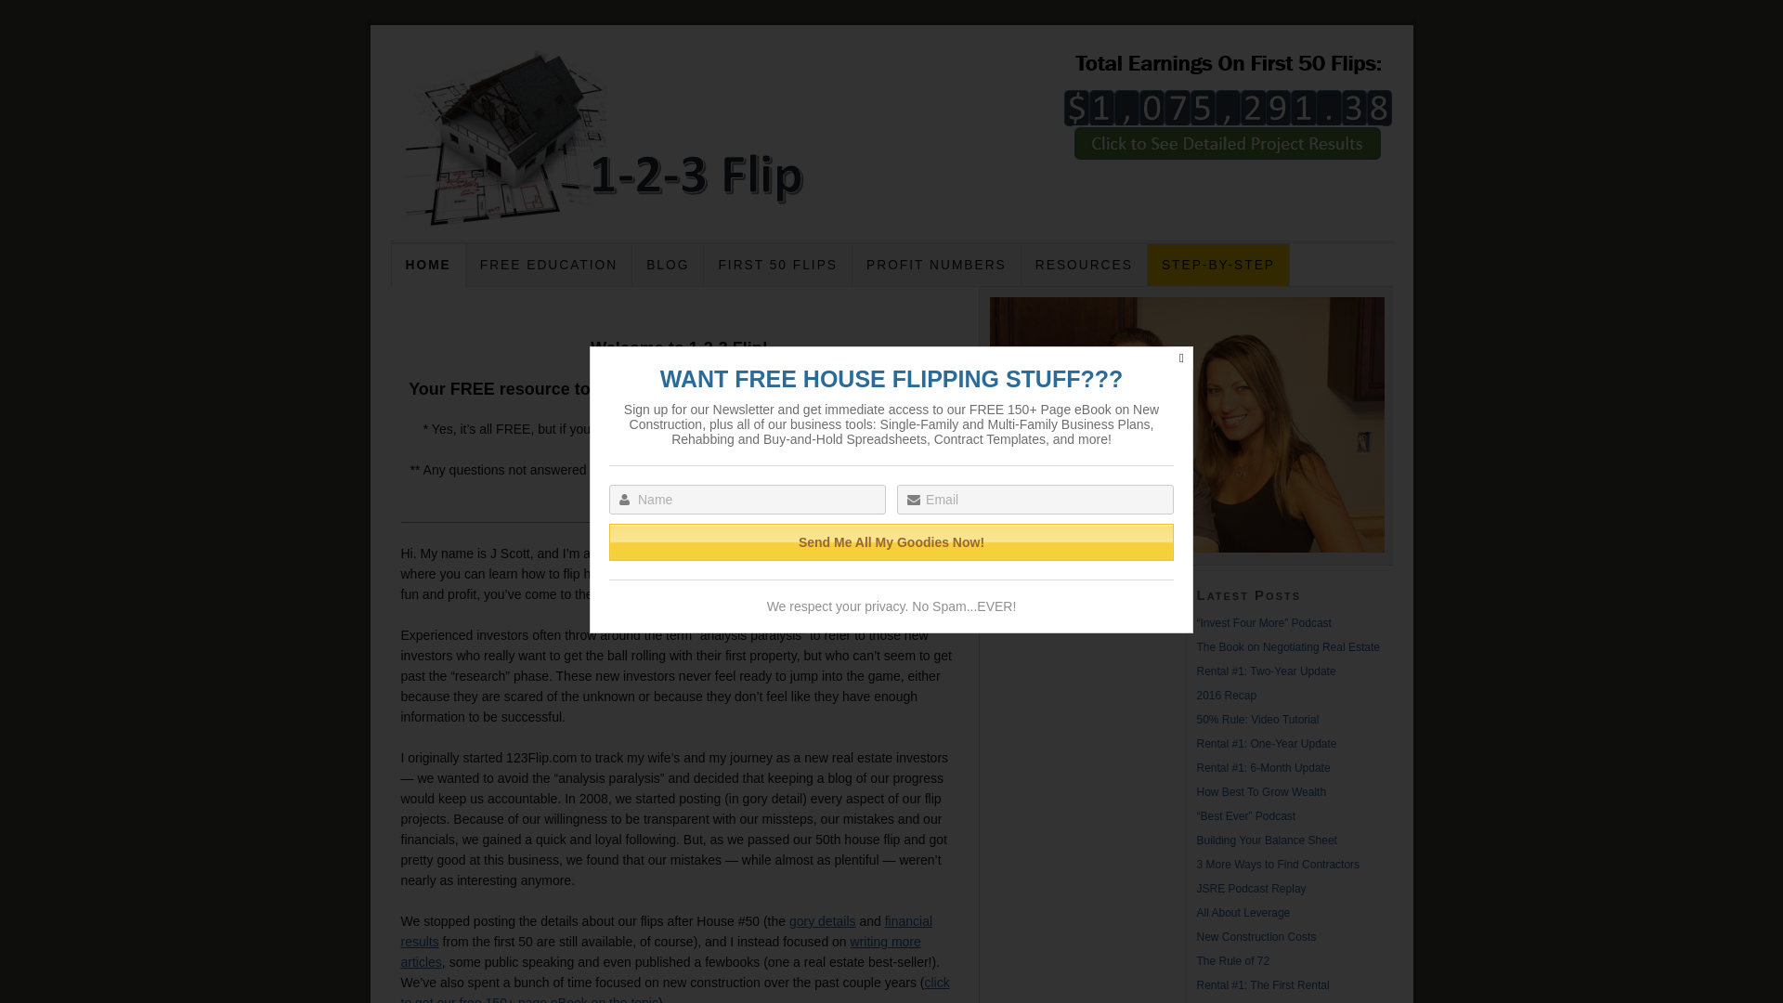 This screenshot has width=1783, height=1003. I want to click on New Construction Costs, so click(1256, 937).